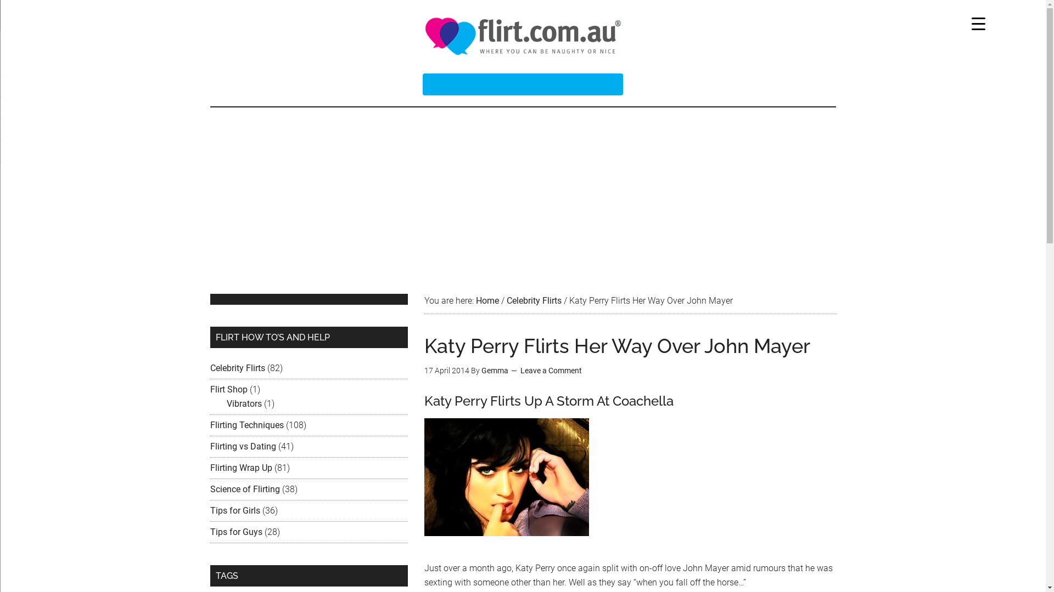  Describe the element at coordinates (487, 300) in the screenshot. I see `Home` at that location.